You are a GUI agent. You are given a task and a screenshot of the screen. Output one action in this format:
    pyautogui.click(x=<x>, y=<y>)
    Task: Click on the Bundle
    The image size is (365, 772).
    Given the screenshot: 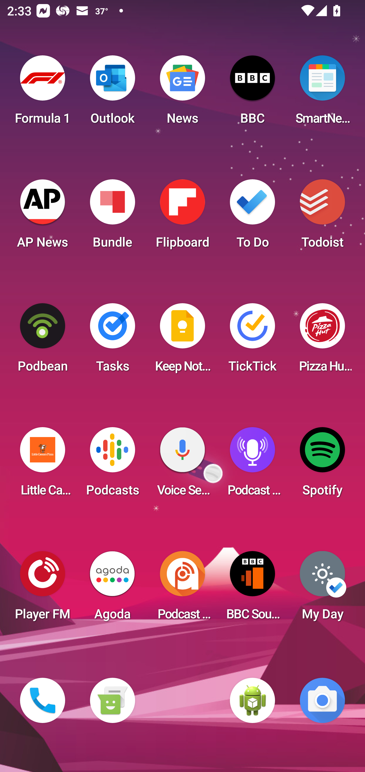 What is the action you would take?
    pyautogui.click(x=112, y=217)
    